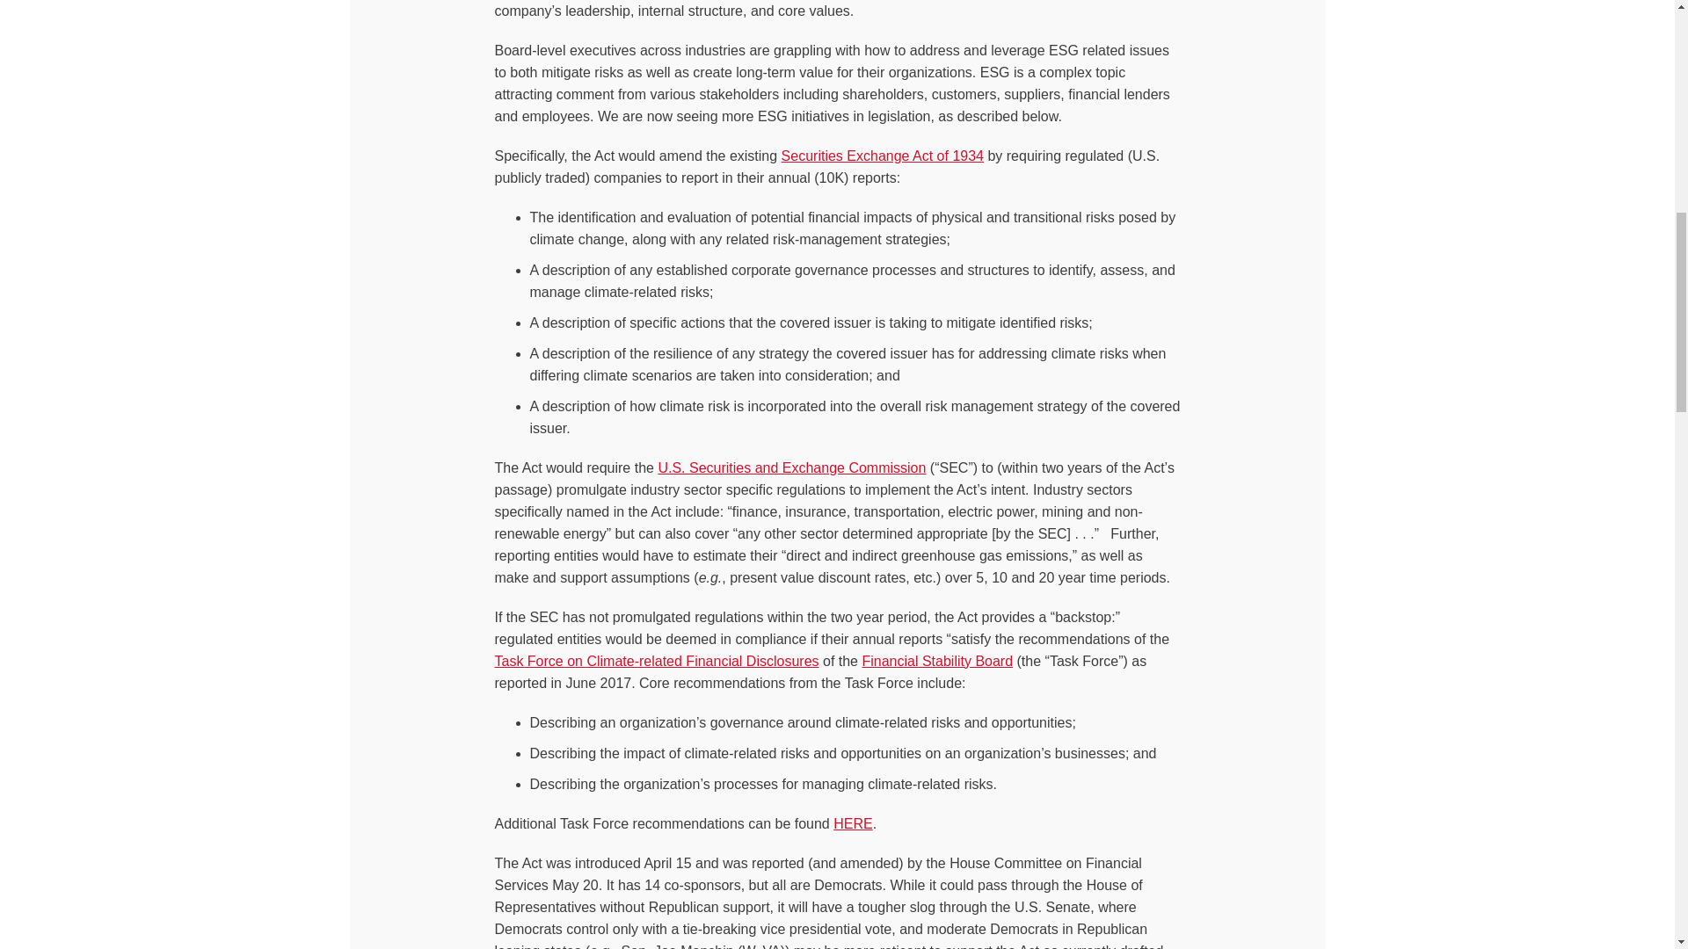 This screenshot has height=949, width=1688. I want to click on Financial Stability Board, so click(937, 661).